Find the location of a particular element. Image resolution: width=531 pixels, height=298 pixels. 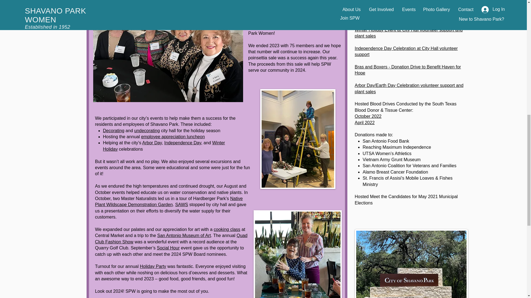

cooking class is located at coordinates (227, 229).